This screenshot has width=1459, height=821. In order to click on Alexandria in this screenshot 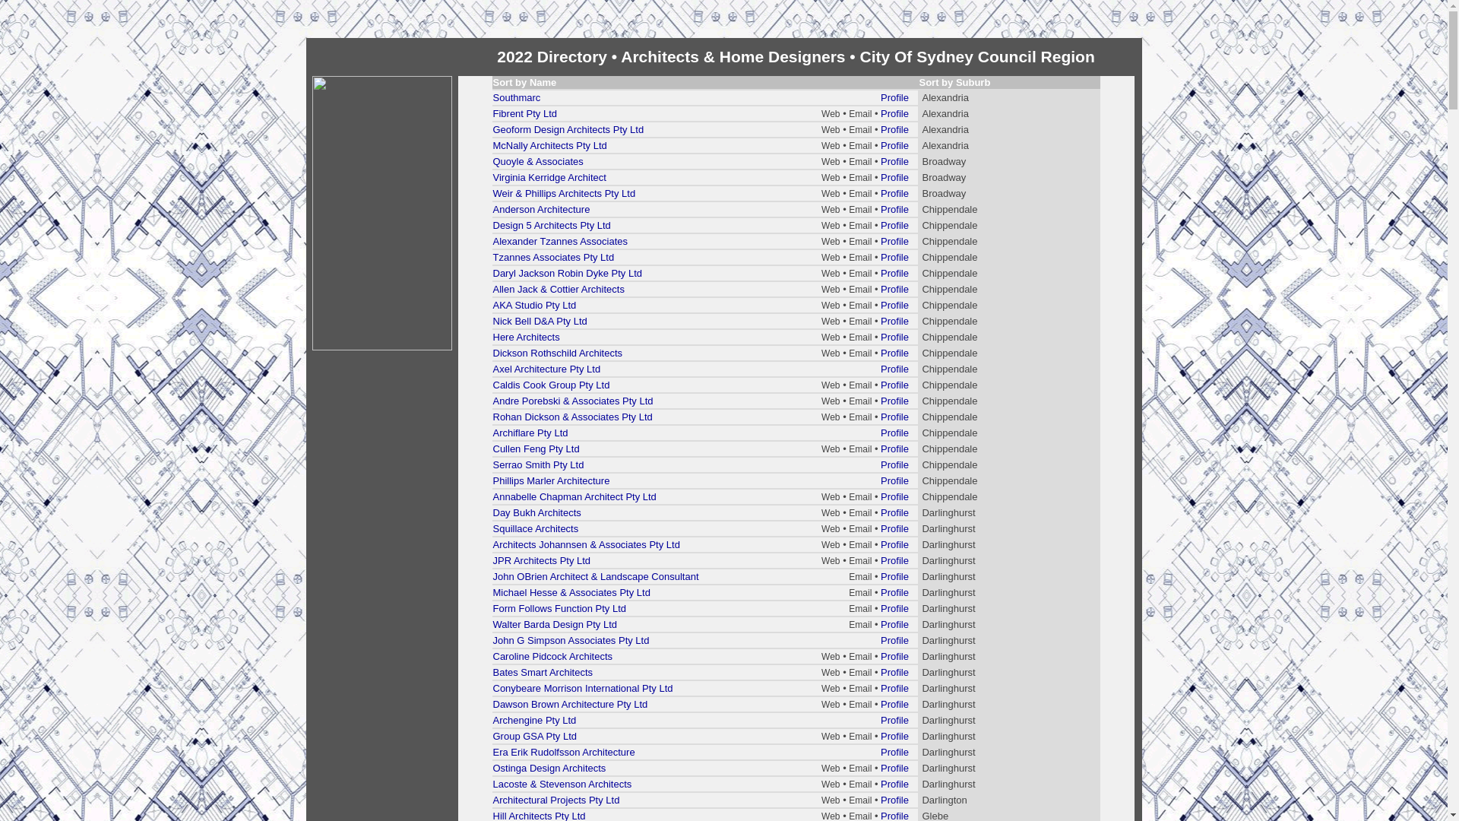, I will do `click(945, 97)`.